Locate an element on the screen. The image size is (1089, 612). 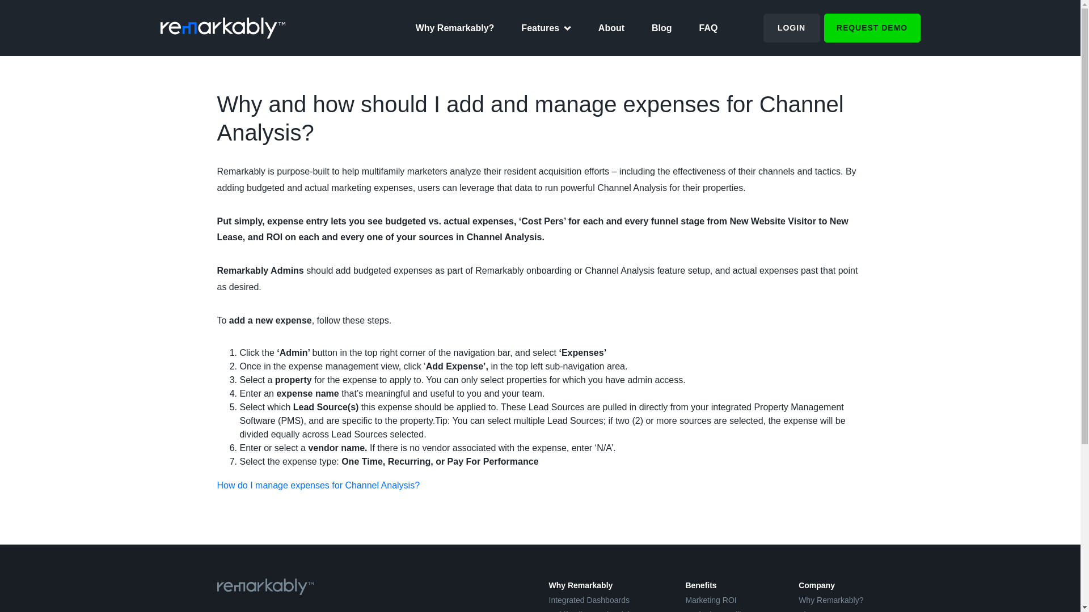
Marketing ROI is located at coordinates (710, 600).